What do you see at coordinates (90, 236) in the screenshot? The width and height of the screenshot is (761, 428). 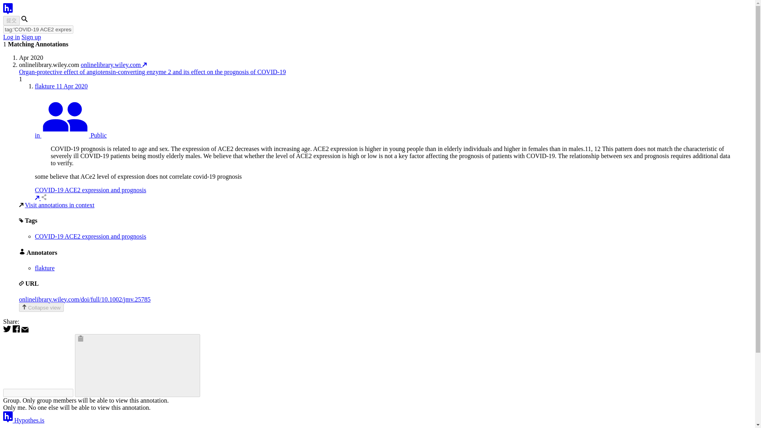 I see `COVID-19 ACE2 expression and prognosis` at bounding box center [90, 236].